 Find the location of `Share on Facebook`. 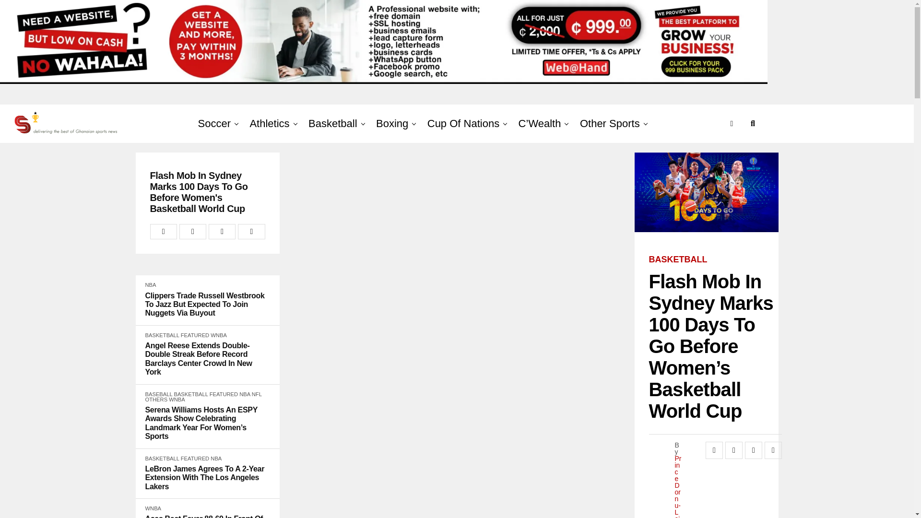

Share on Facebook is located at coordinates (163, 231).